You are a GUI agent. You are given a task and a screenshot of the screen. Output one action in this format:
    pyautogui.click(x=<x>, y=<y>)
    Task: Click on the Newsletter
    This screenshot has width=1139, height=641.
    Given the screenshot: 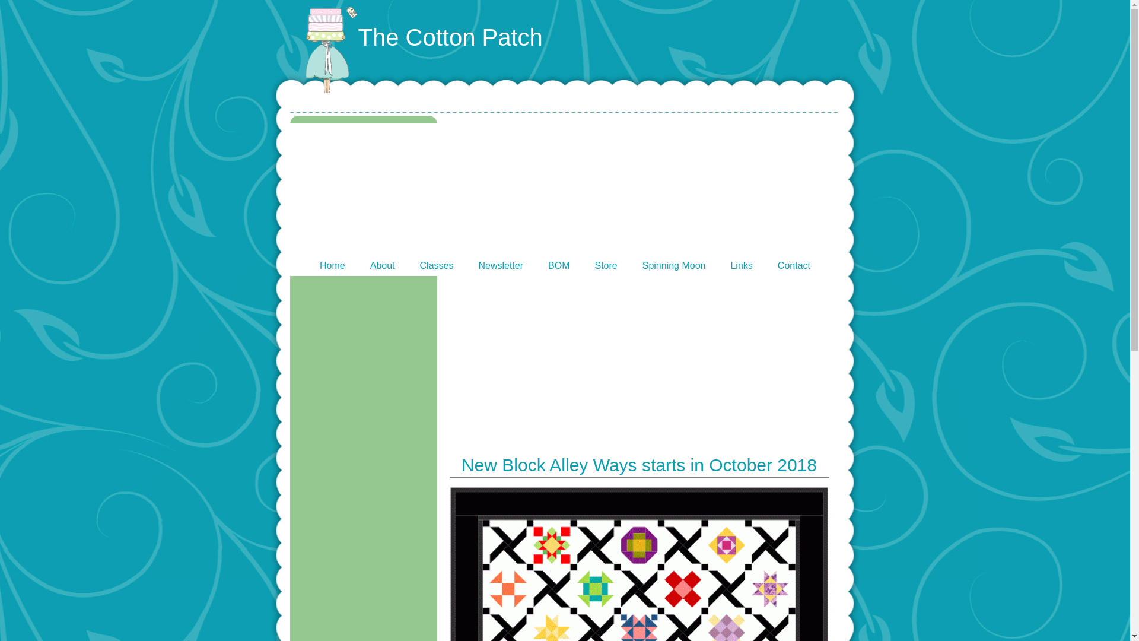 What is the action you would take?
    pyautogui.click(x=501, y=265)
    